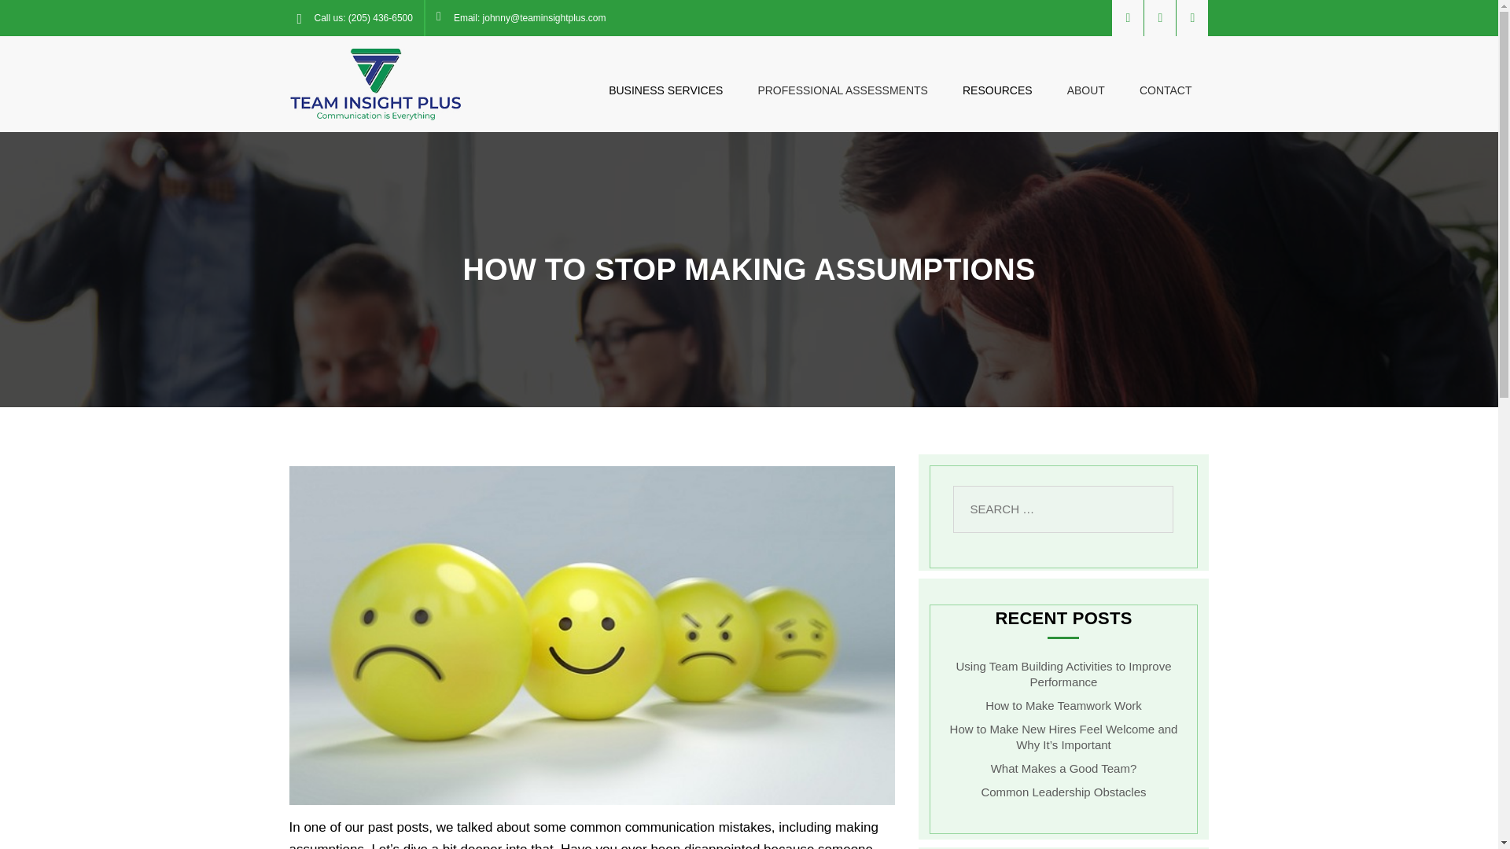 The image size is (1510, 849). What do you see at coordinates (665, 72) in the screenshot?
I see `BUSINESS SERVICES` at bounding box center [665, 72].